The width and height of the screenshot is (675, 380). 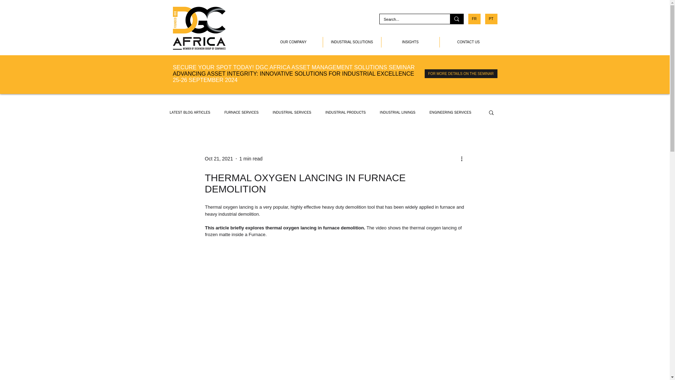 What do you see at coordinates (491, 19) in the screenshot?
I see `PT` at bounding box center [491, 19].